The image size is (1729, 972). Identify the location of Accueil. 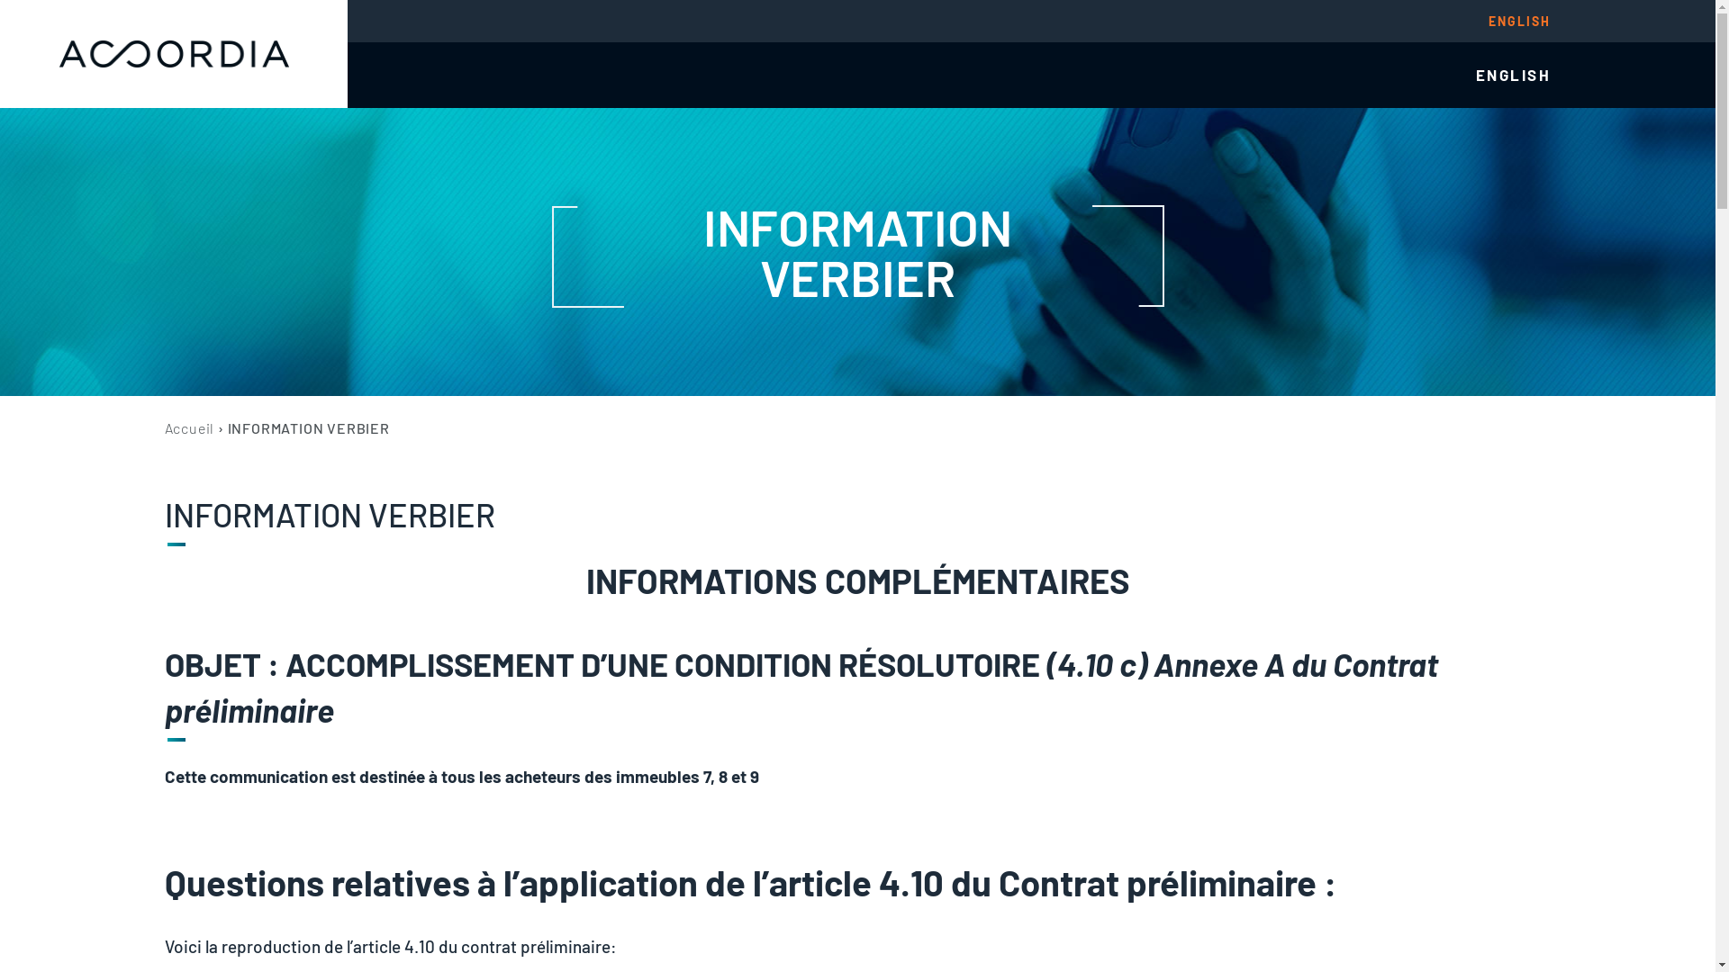
(189, 428).